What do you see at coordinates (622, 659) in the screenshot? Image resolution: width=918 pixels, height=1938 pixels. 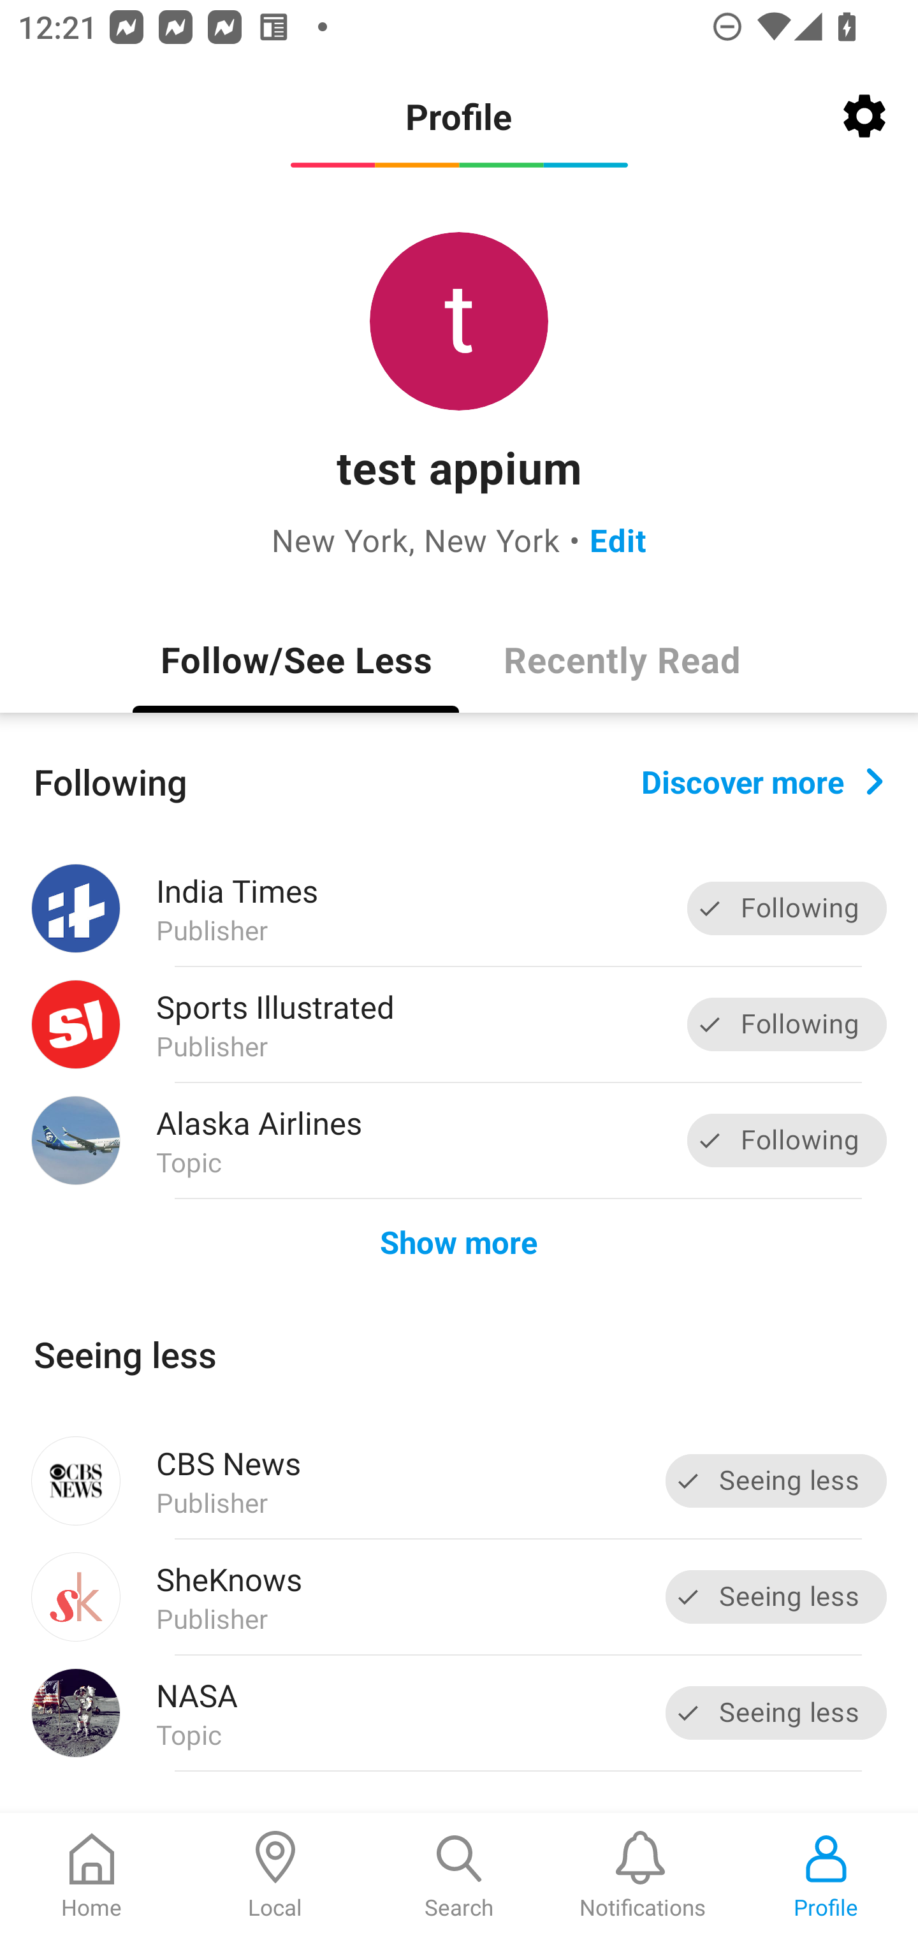 I see `Recently Read` at bounding box center [622, 659].